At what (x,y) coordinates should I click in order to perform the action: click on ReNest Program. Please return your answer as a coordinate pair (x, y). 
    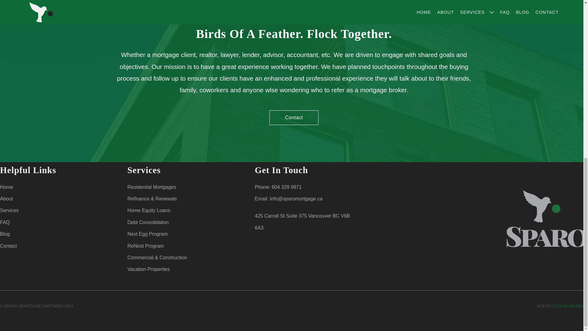
    Looking at the image, I should click on (146, 245).